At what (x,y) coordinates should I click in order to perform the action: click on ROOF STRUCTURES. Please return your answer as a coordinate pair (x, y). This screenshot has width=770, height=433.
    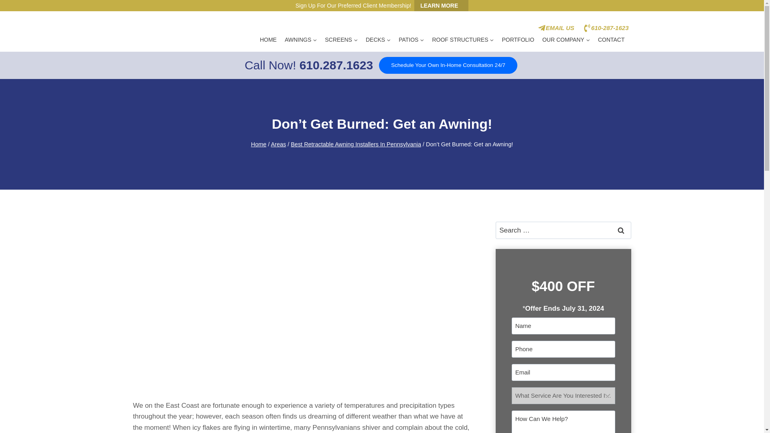
    Looking at the image, I should click on (463, 40).